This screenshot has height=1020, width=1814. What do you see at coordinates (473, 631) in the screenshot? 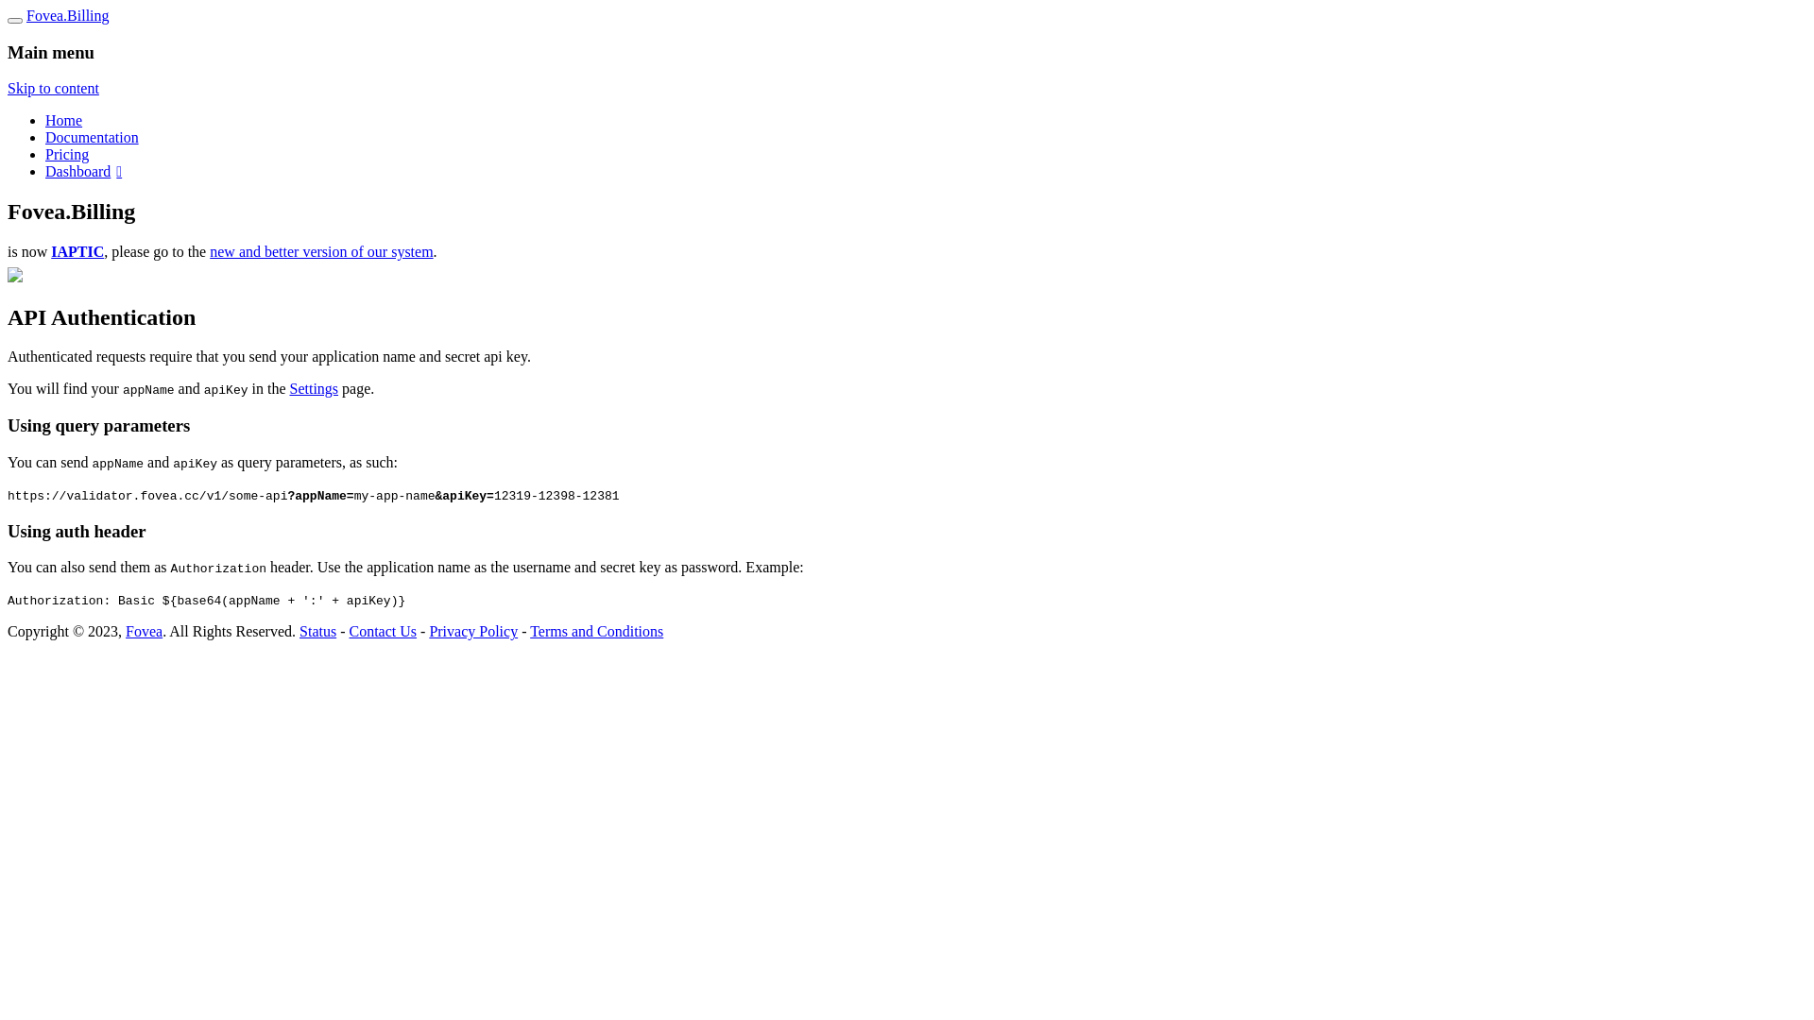
I see `Privacy Policy` at bounding box center [473, 631].